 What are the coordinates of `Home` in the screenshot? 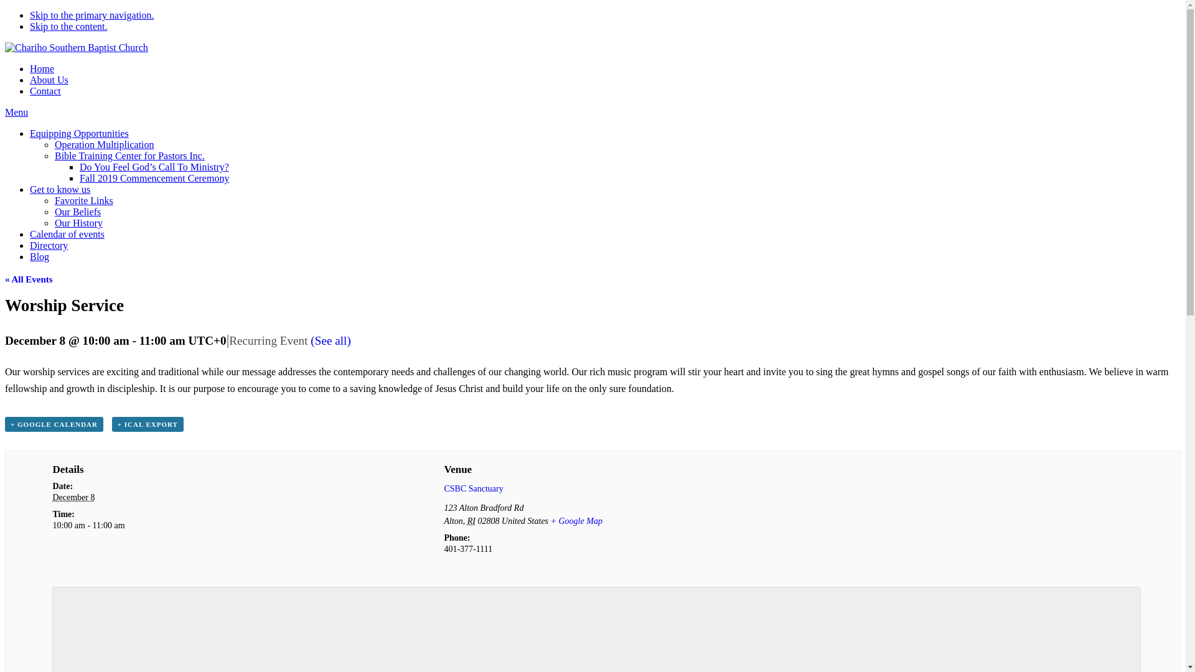 It's located at (42, 68).